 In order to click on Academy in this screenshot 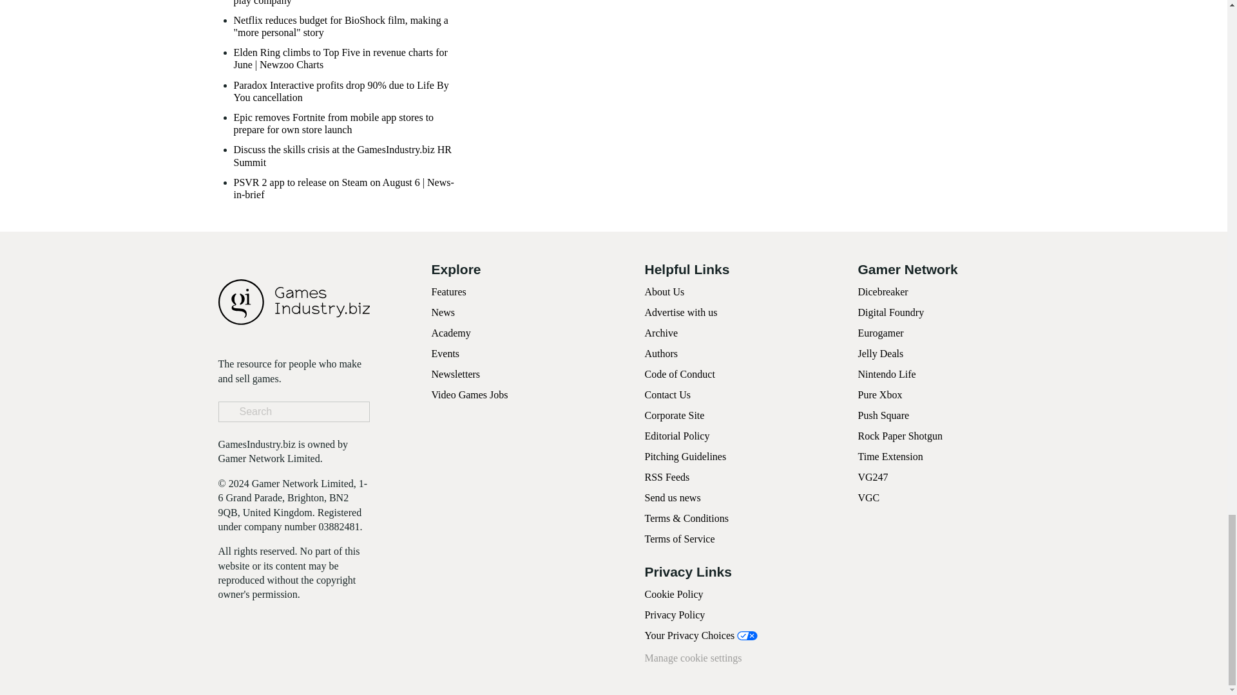, I will do `click(451, 332)`.